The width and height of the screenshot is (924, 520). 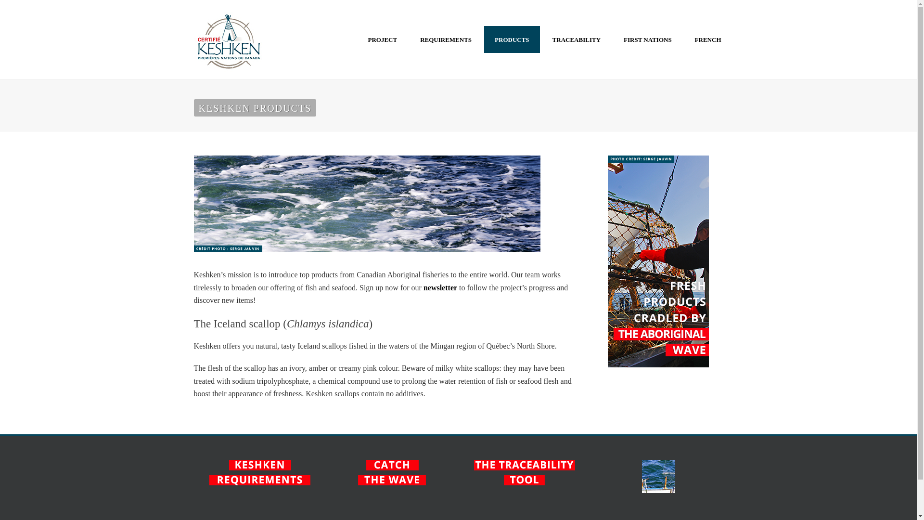 I want to click on REQUIREMENTS, so click(x=446, y=39).